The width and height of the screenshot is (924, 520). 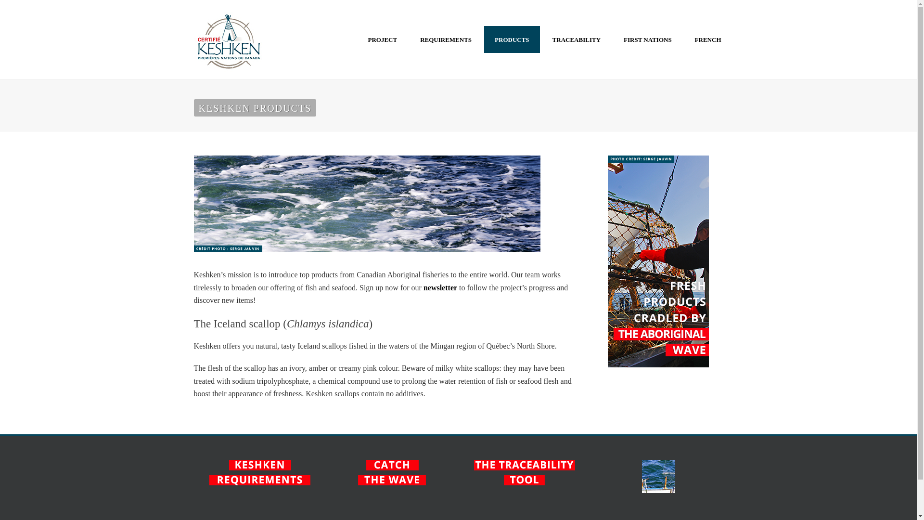 I want to click on REQUIREMENTS, so click(x=446, y=39).